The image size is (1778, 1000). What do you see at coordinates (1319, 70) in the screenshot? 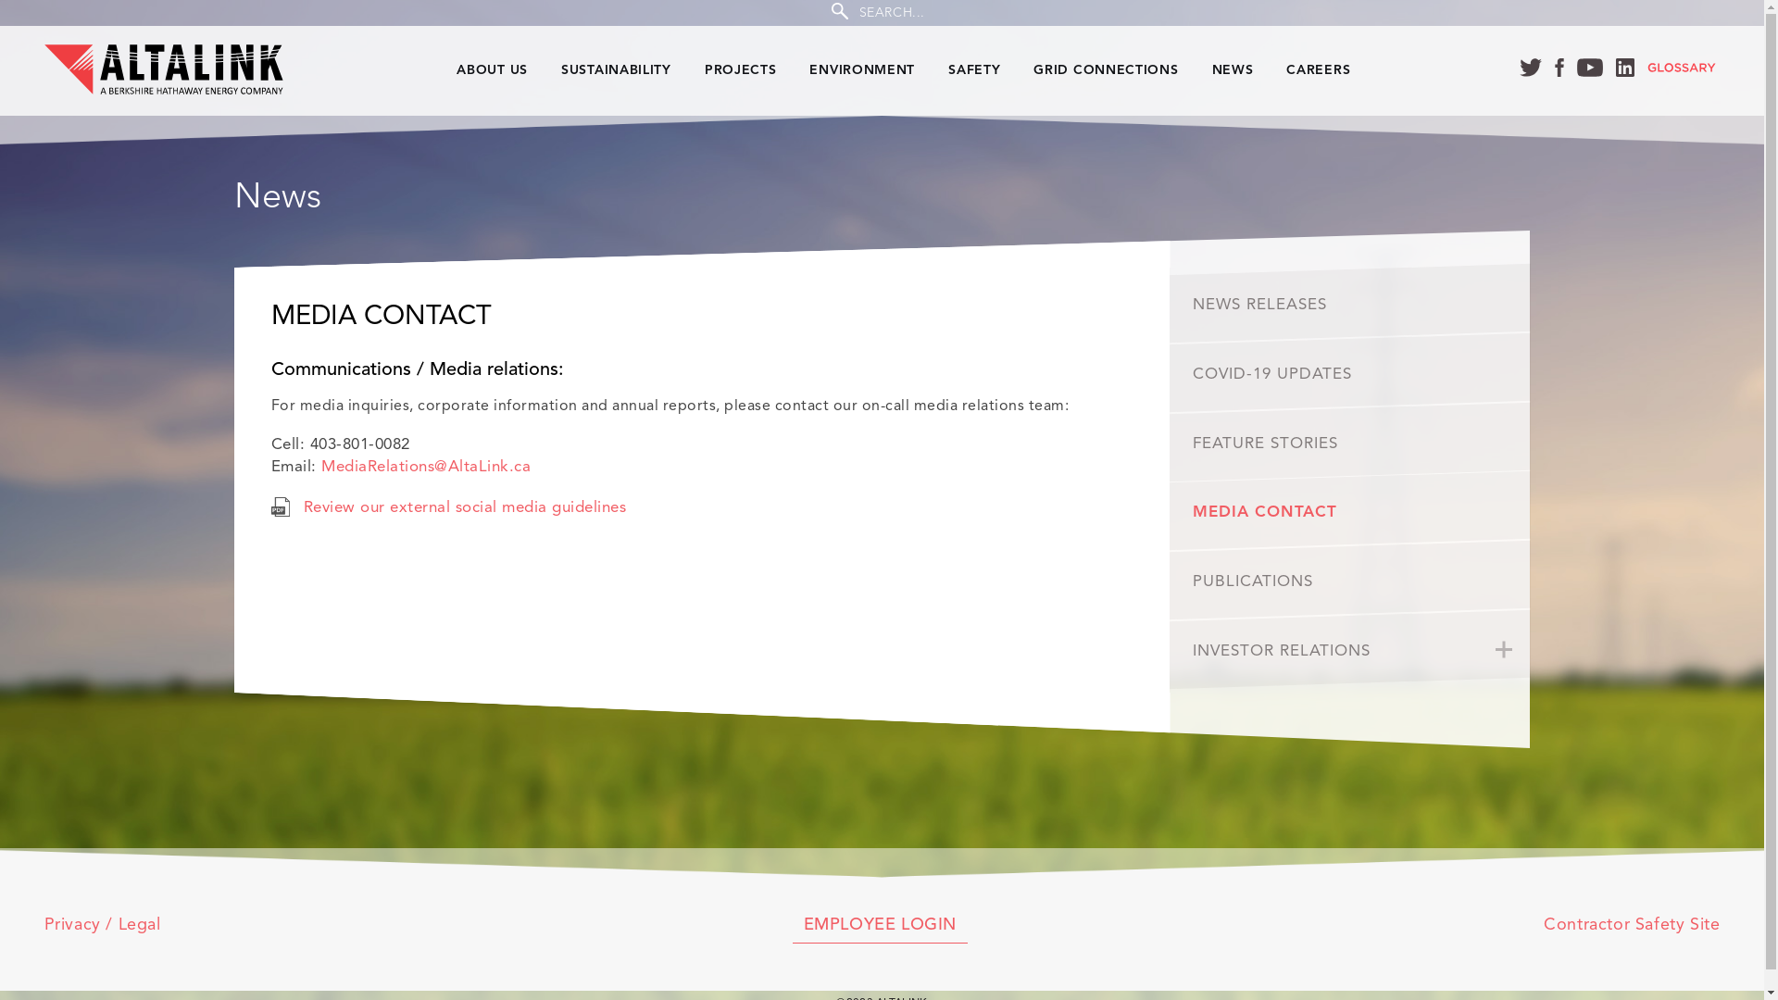
I see `CAREERS` at bounding box center [1319, 70].